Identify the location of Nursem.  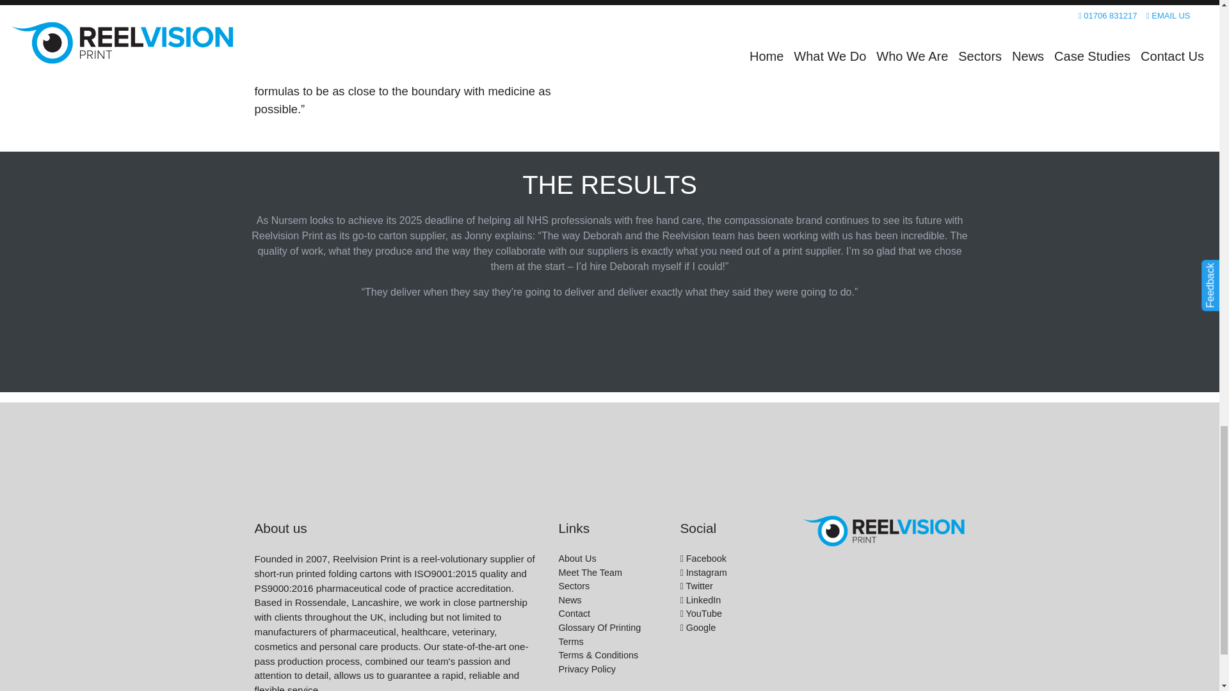
(792, 14).